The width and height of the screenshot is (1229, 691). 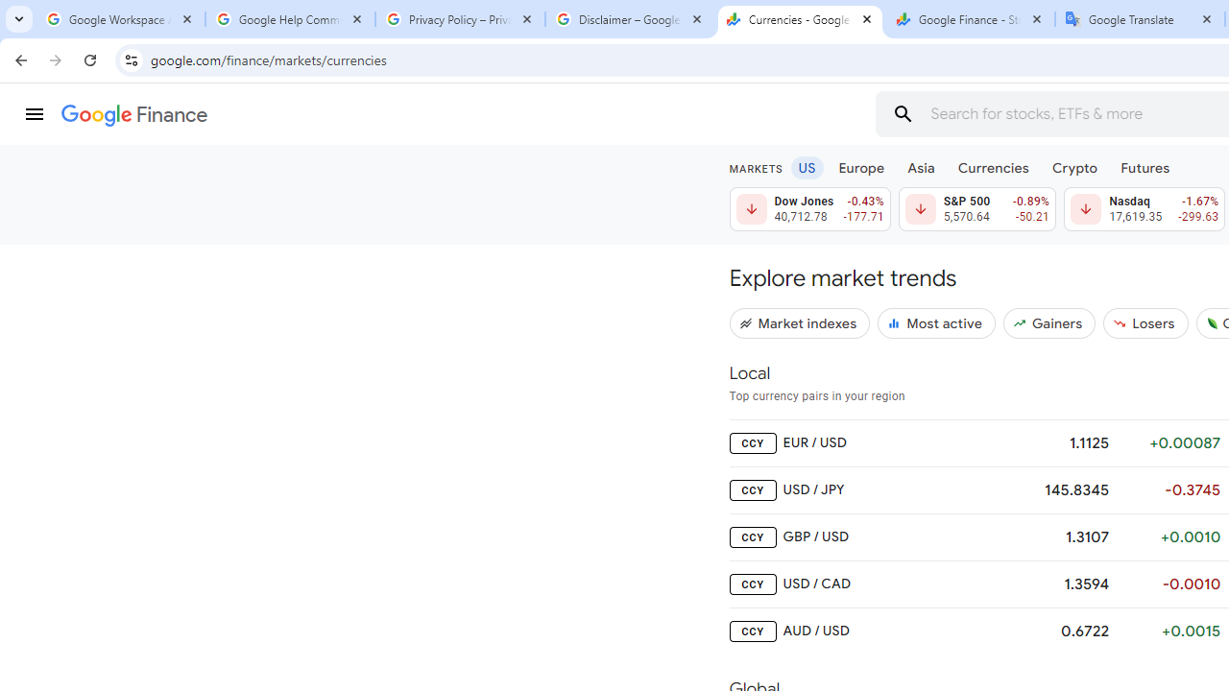 What do you see at coordinates (134, 115) in the screenshot?
I see `Finance` at bounding box center [134, 115].